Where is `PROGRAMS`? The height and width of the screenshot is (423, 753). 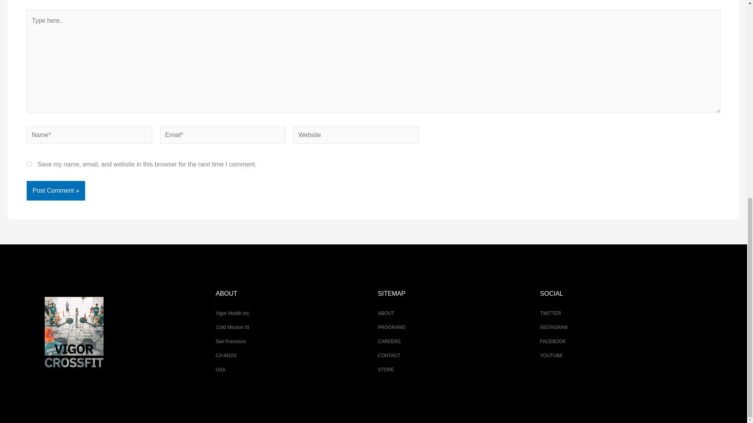
PROGRAMS is located at coordinates (391, 327).